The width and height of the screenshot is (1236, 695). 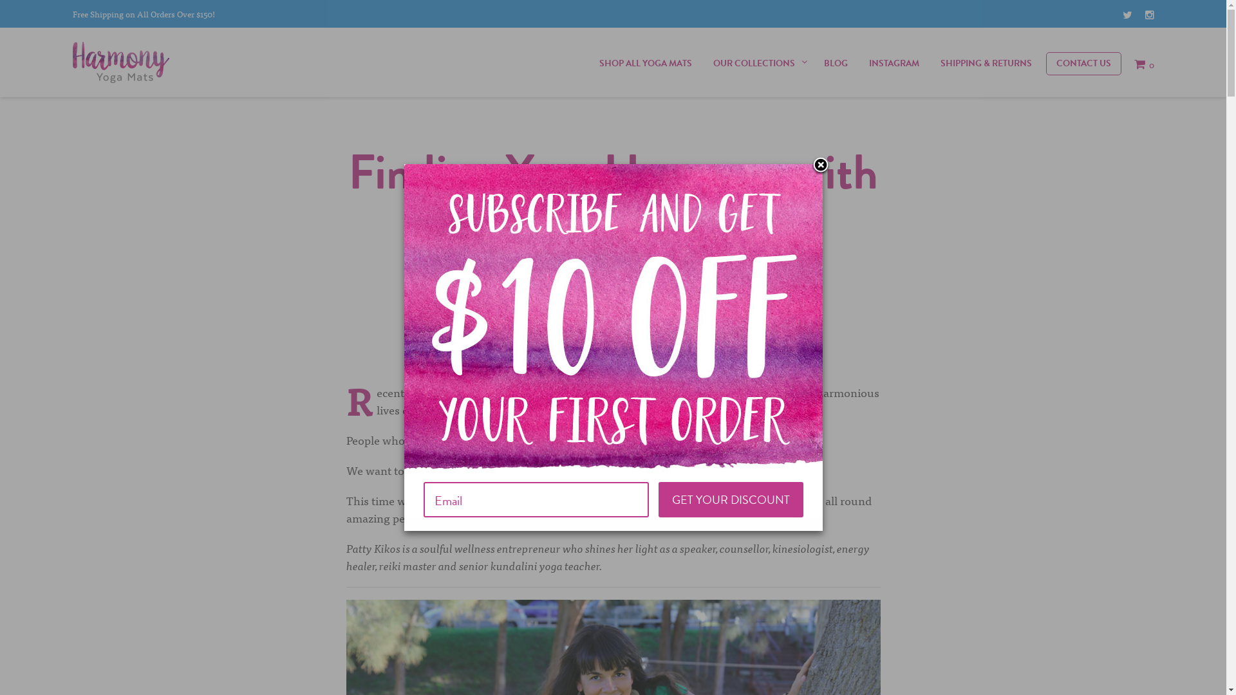 I want to click on SHIPPING & RETURNS, so click(x=986, y=64).